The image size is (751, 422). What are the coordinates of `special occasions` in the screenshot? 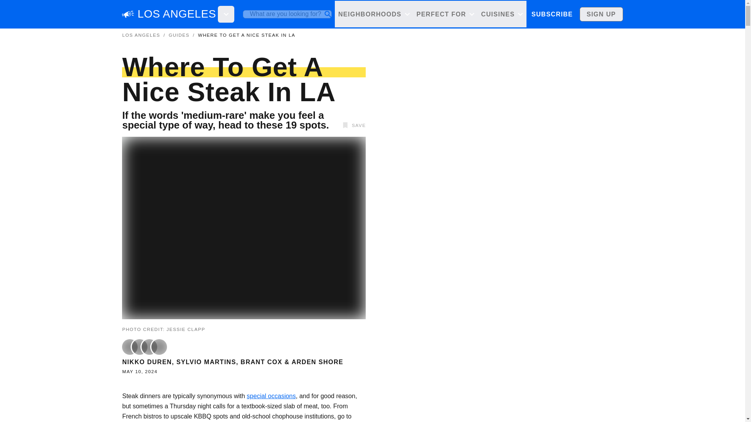 It's located at (271, 396).